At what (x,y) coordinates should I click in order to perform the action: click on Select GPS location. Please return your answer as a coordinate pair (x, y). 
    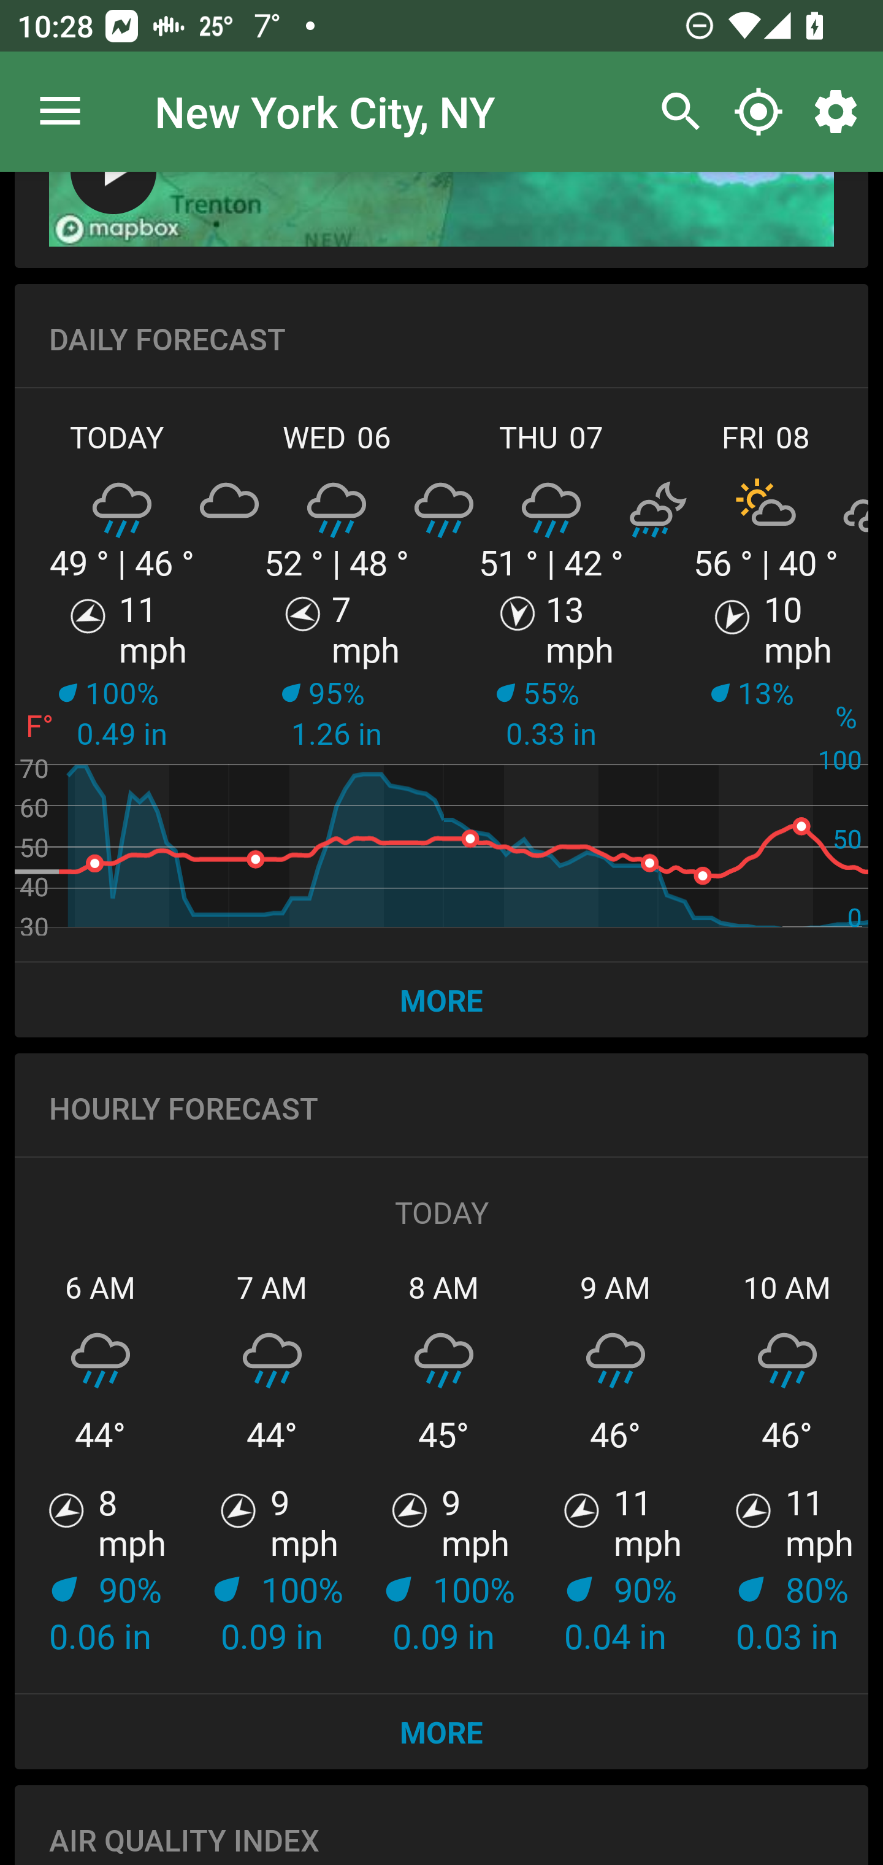
    Looking at the image, I should click on (758, 112).